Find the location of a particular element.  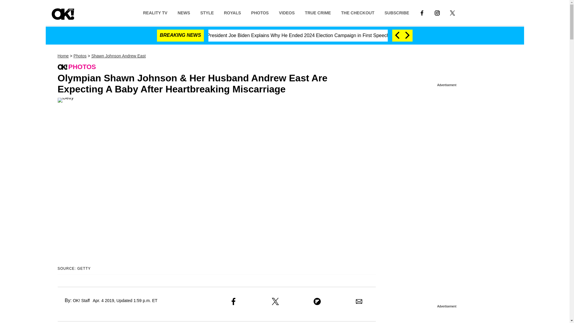

LINK TO INSTAGRAM is located at coordinates (437, 12).